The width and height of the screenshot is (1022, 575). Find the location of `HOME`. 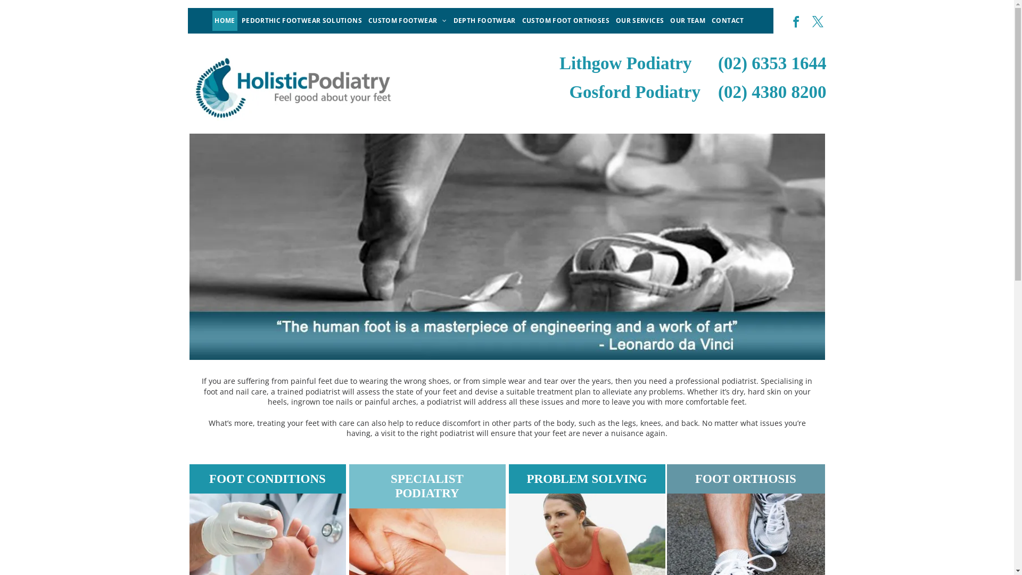

HOME is located at coordinates (225, 21).